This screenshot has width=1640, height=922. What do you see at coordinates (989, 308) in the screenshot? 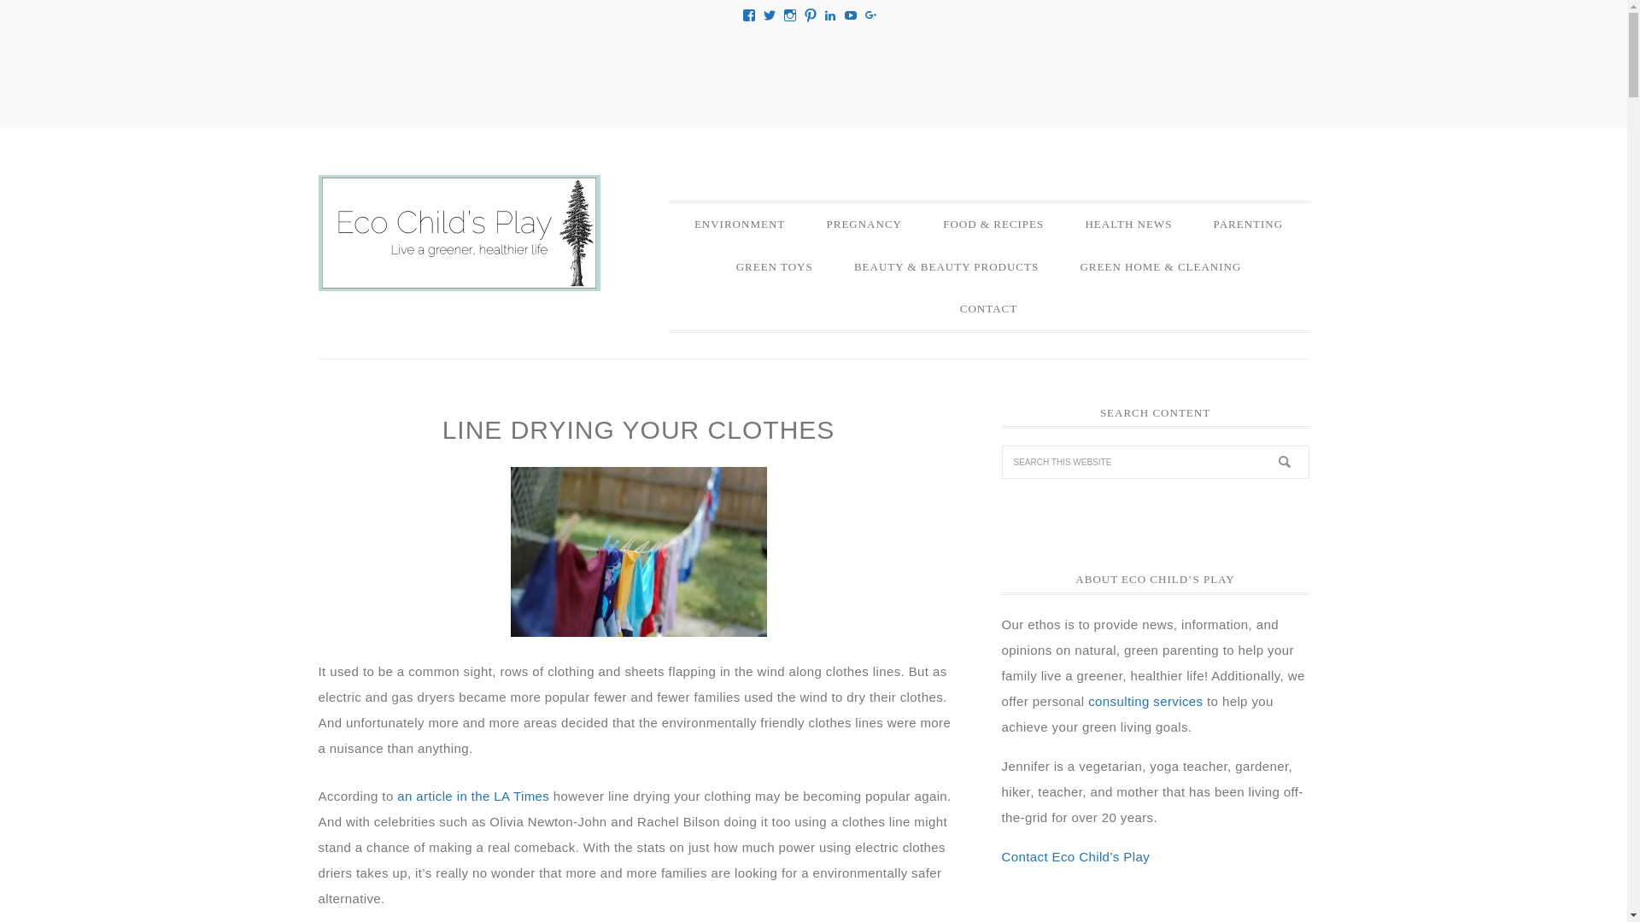
I see `CONTACT` at bounding box center [989, 308].